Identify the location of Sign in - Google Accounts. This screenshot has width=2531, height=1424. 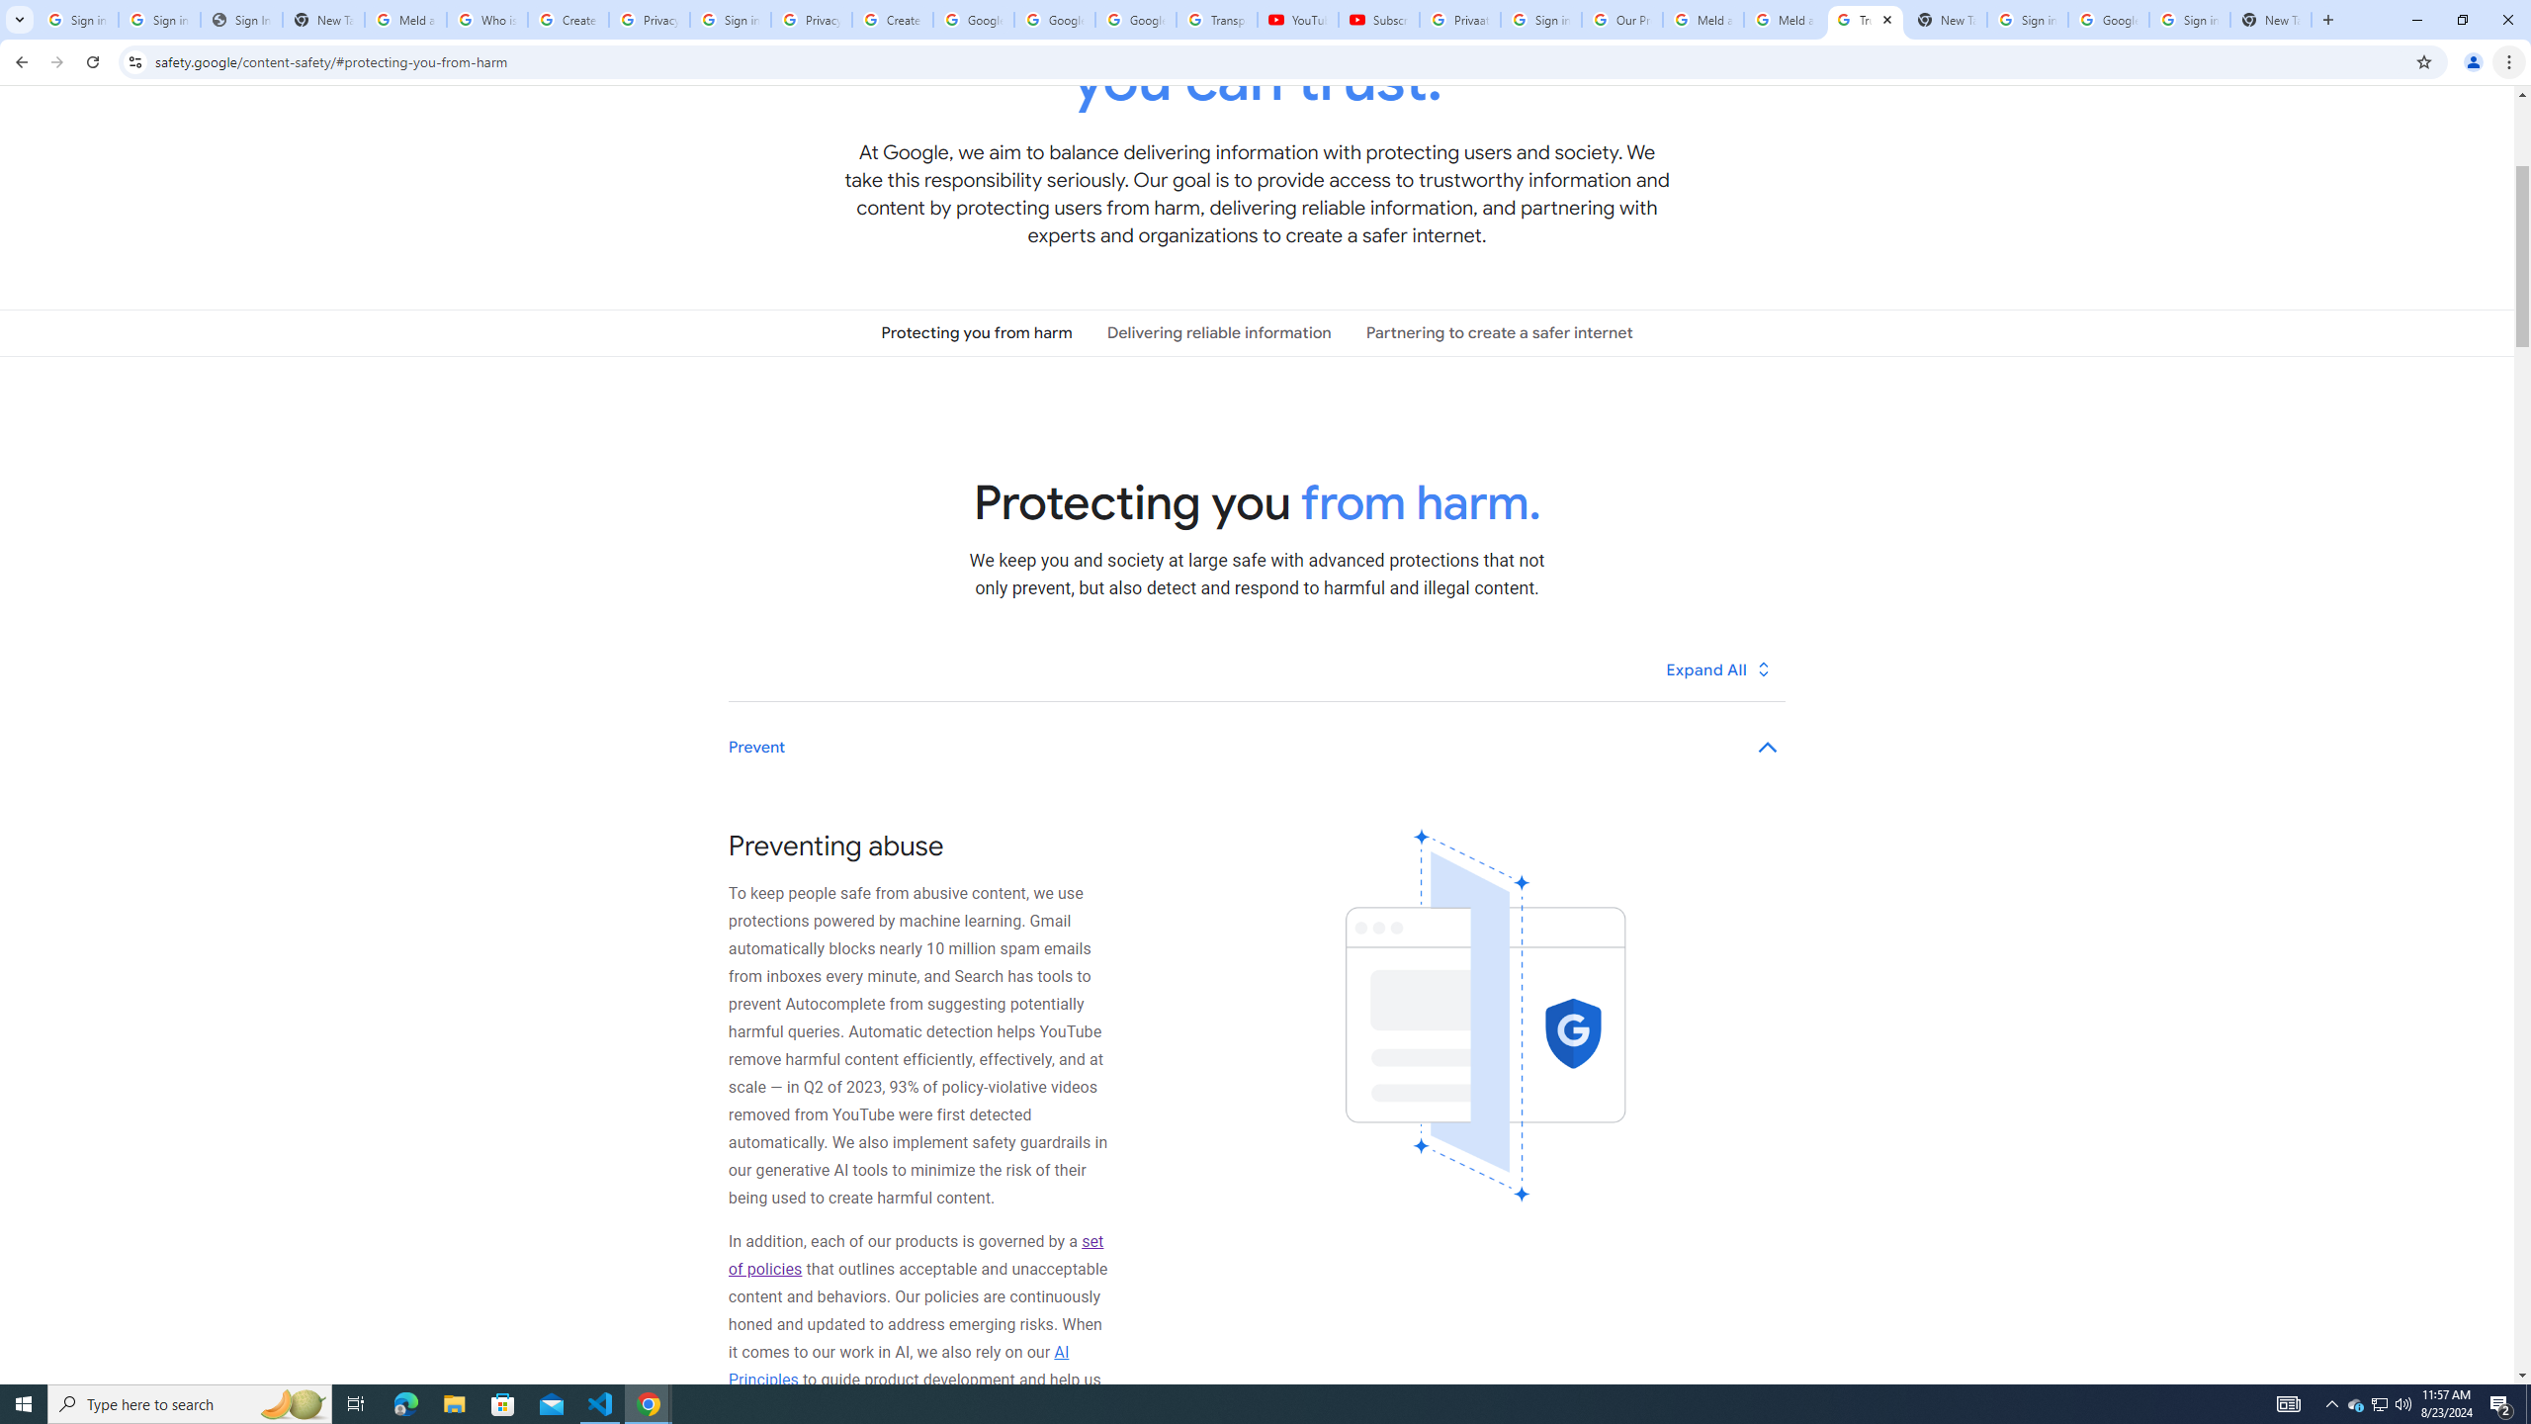
(730, 20).